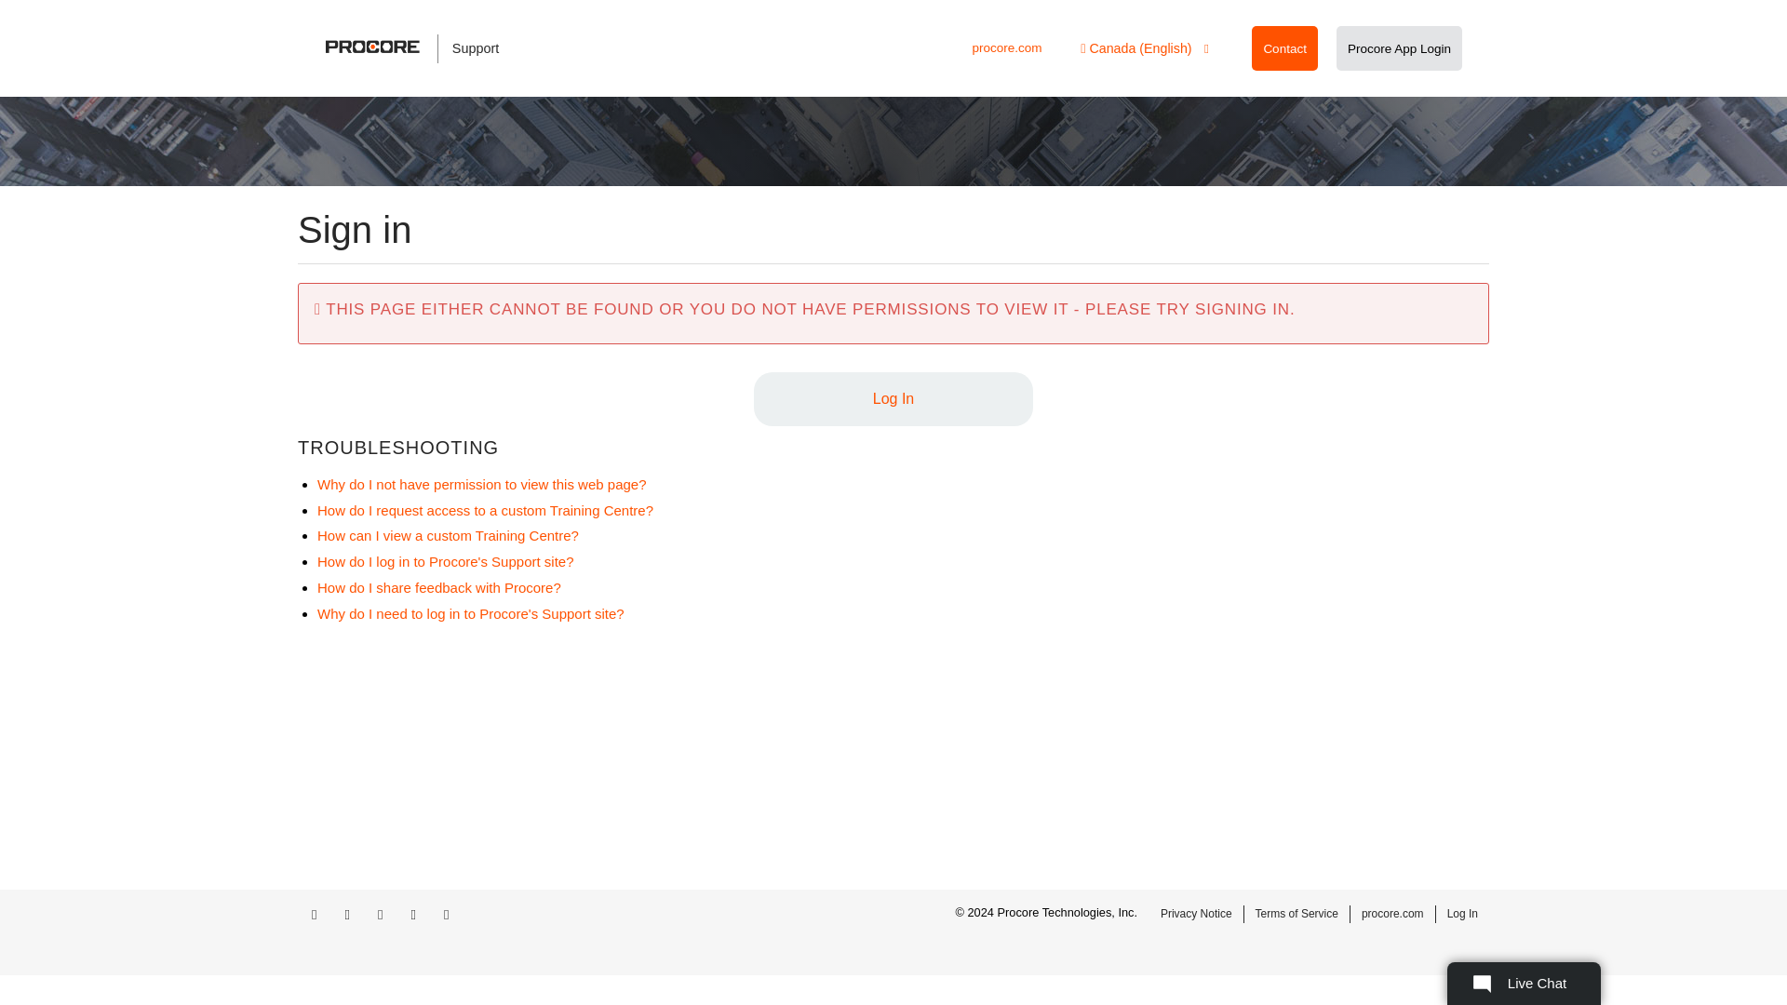  Describe the element at coordinates (1399, 48) in the screenshot. I see `Procore App Login` at that location.